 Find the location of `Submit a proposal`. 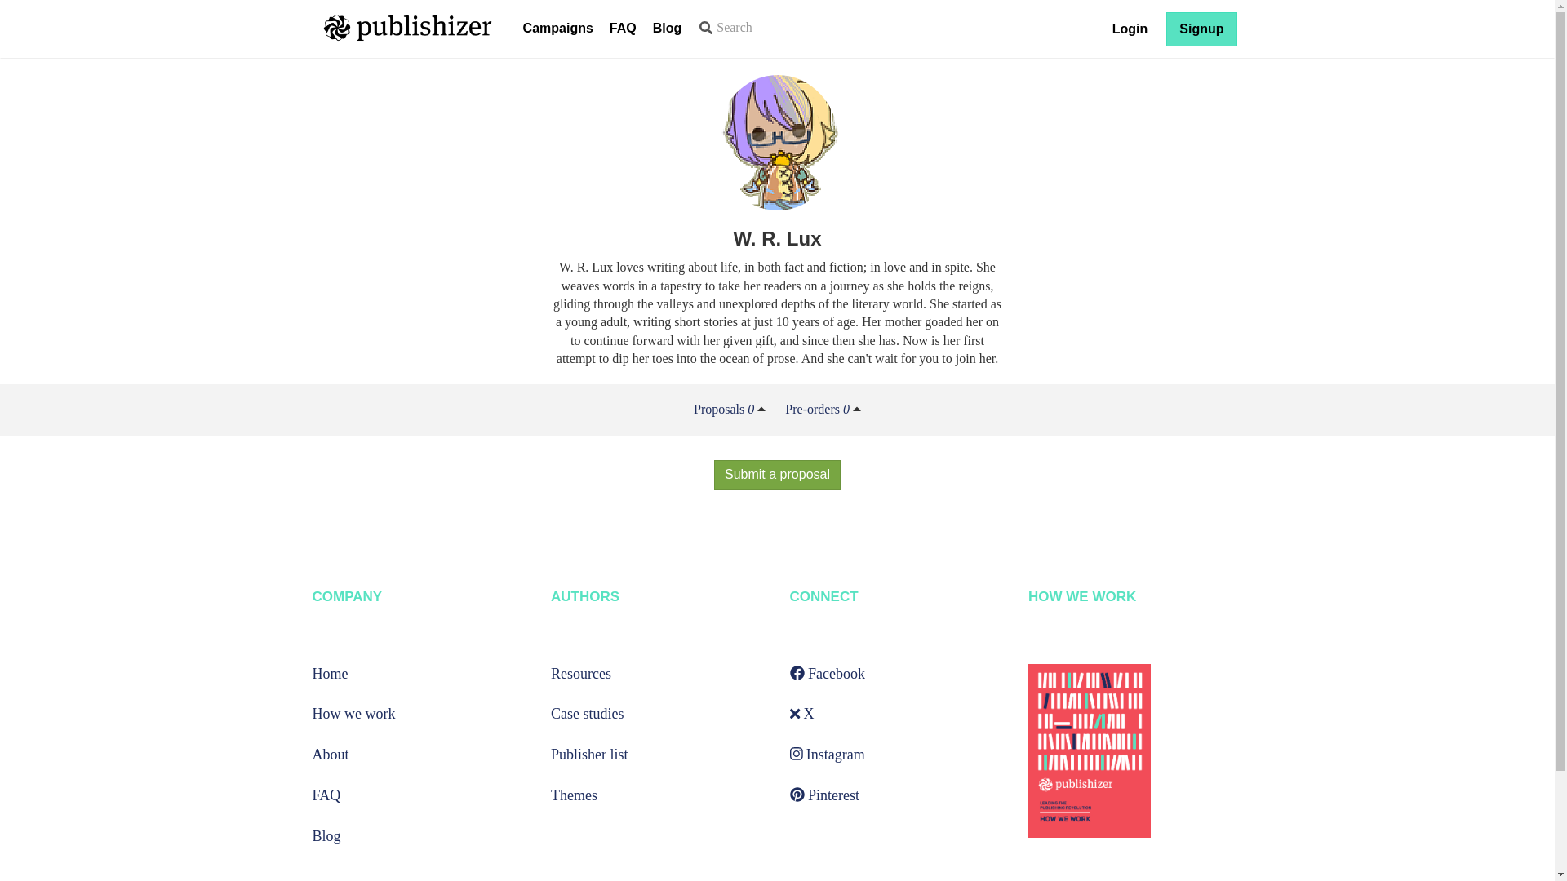

Submit a proposal is located at coordinates (777, 475).